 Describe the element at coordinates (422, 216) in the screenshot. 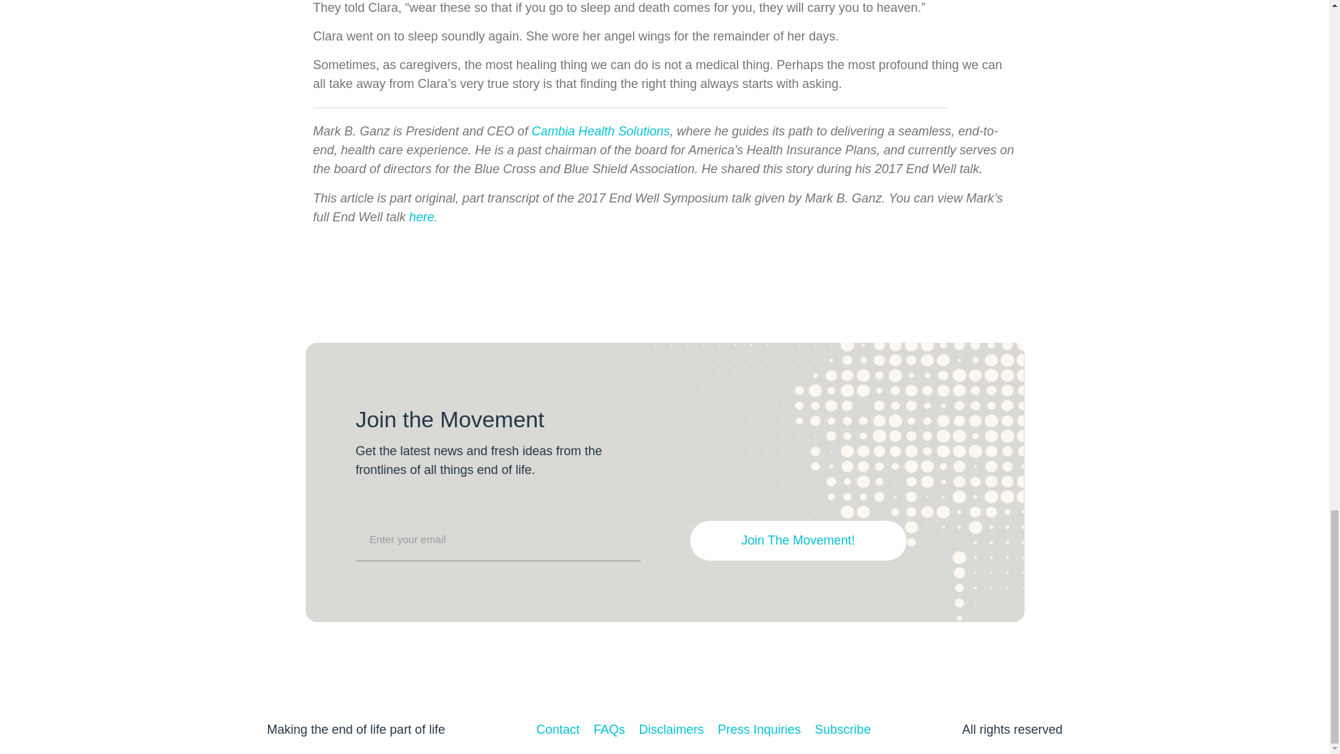

I see `here` at that location.